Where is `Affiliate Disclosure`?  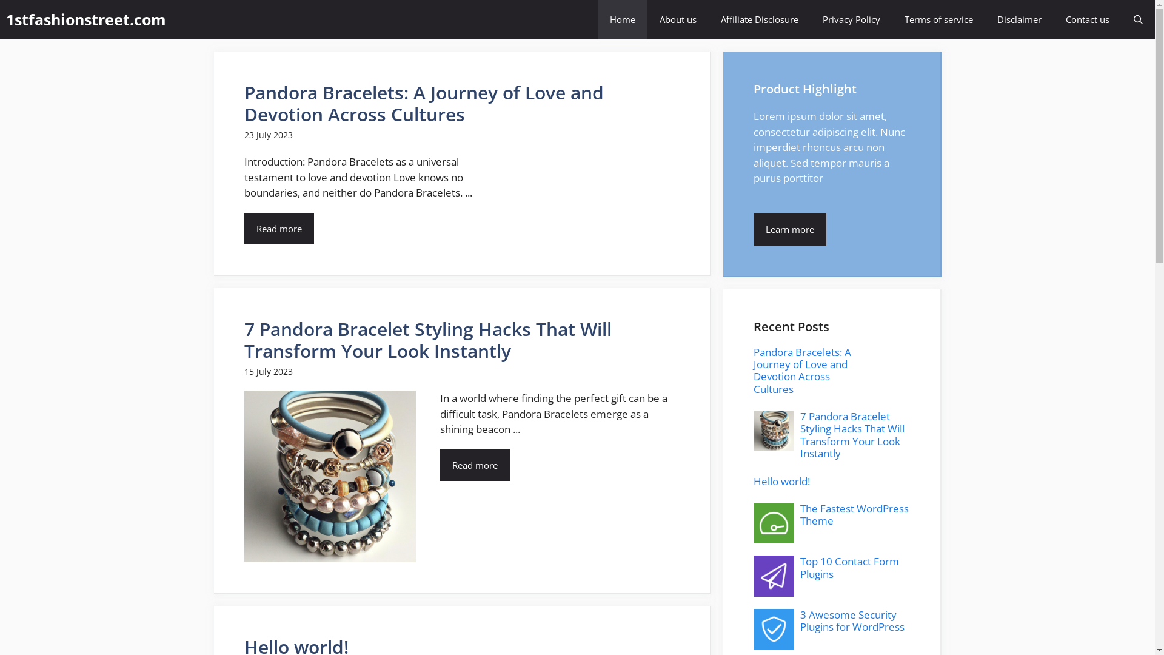 Affiliate Disclosure is located at coordinates (760, 19).